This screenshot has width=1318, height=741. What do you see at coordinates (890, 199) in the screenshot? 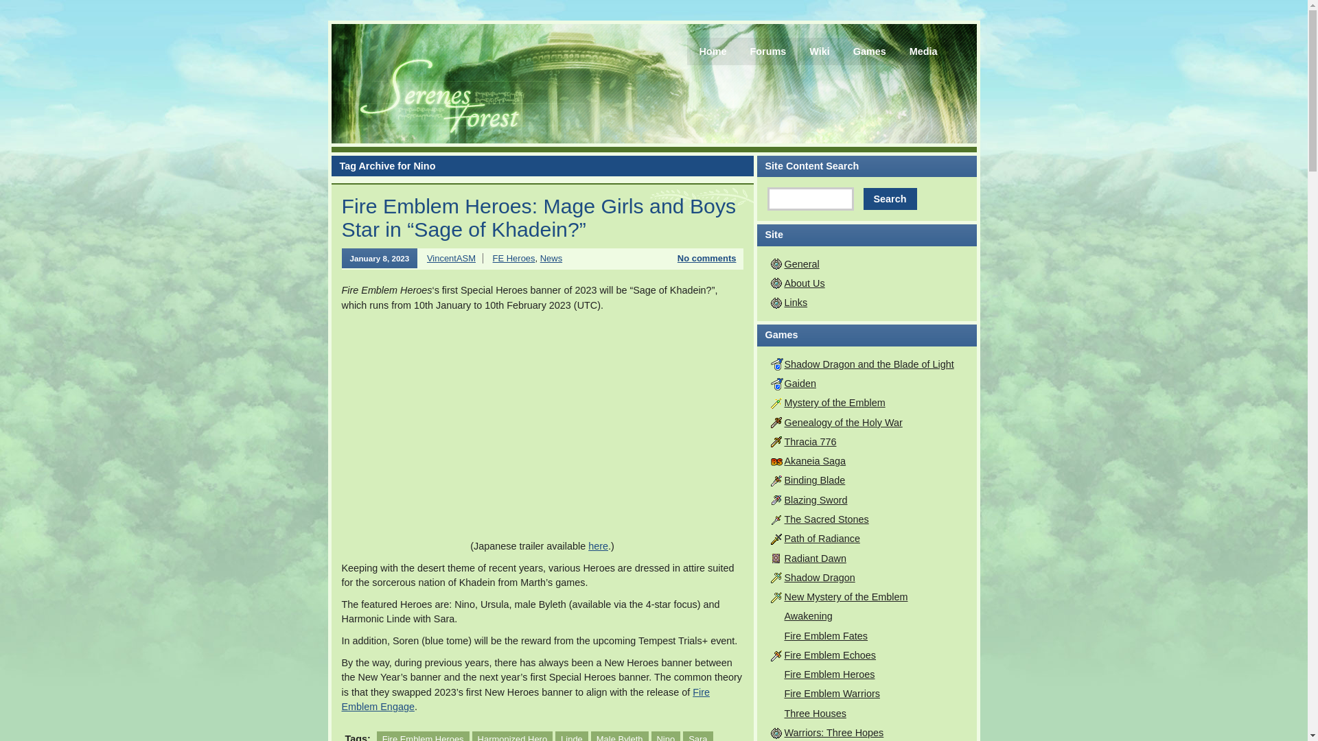
I see `Search` at bounding box center [890, 199].